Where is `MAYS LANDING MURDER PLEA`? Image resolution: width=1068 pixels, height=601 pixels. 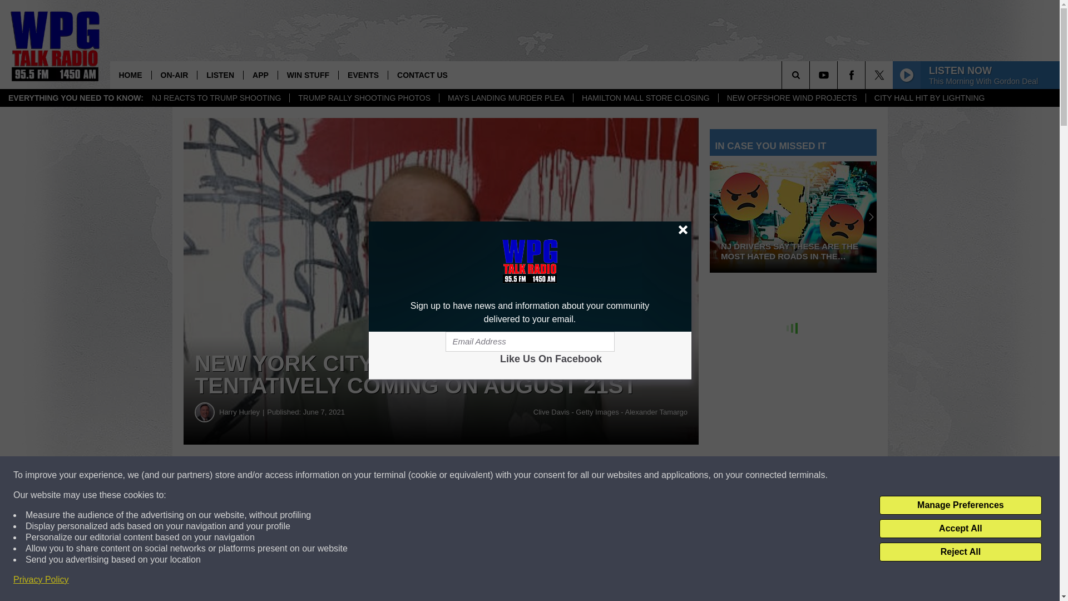 MAYS LANDING MURDER PLEA is located at coordinates (506, 98).